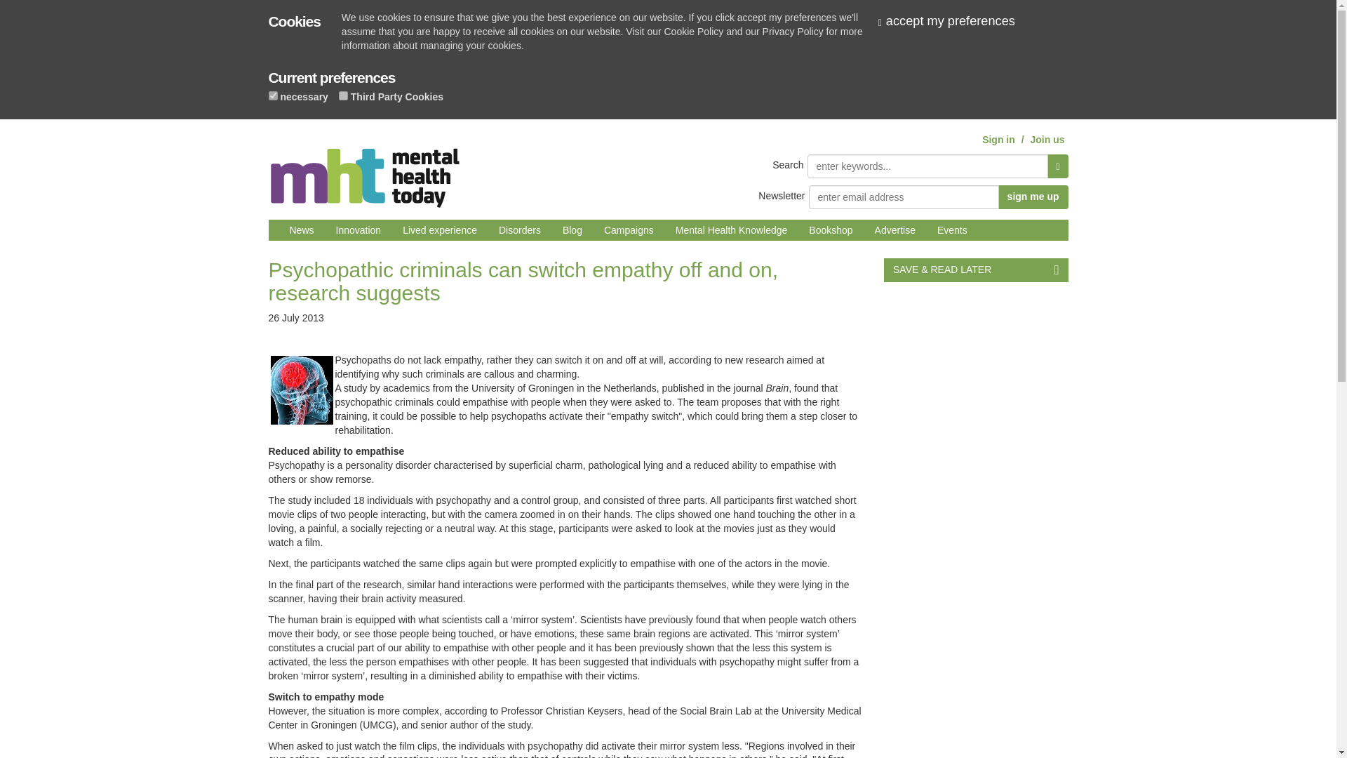  I want to click on Bookshop, so click(831, 230).